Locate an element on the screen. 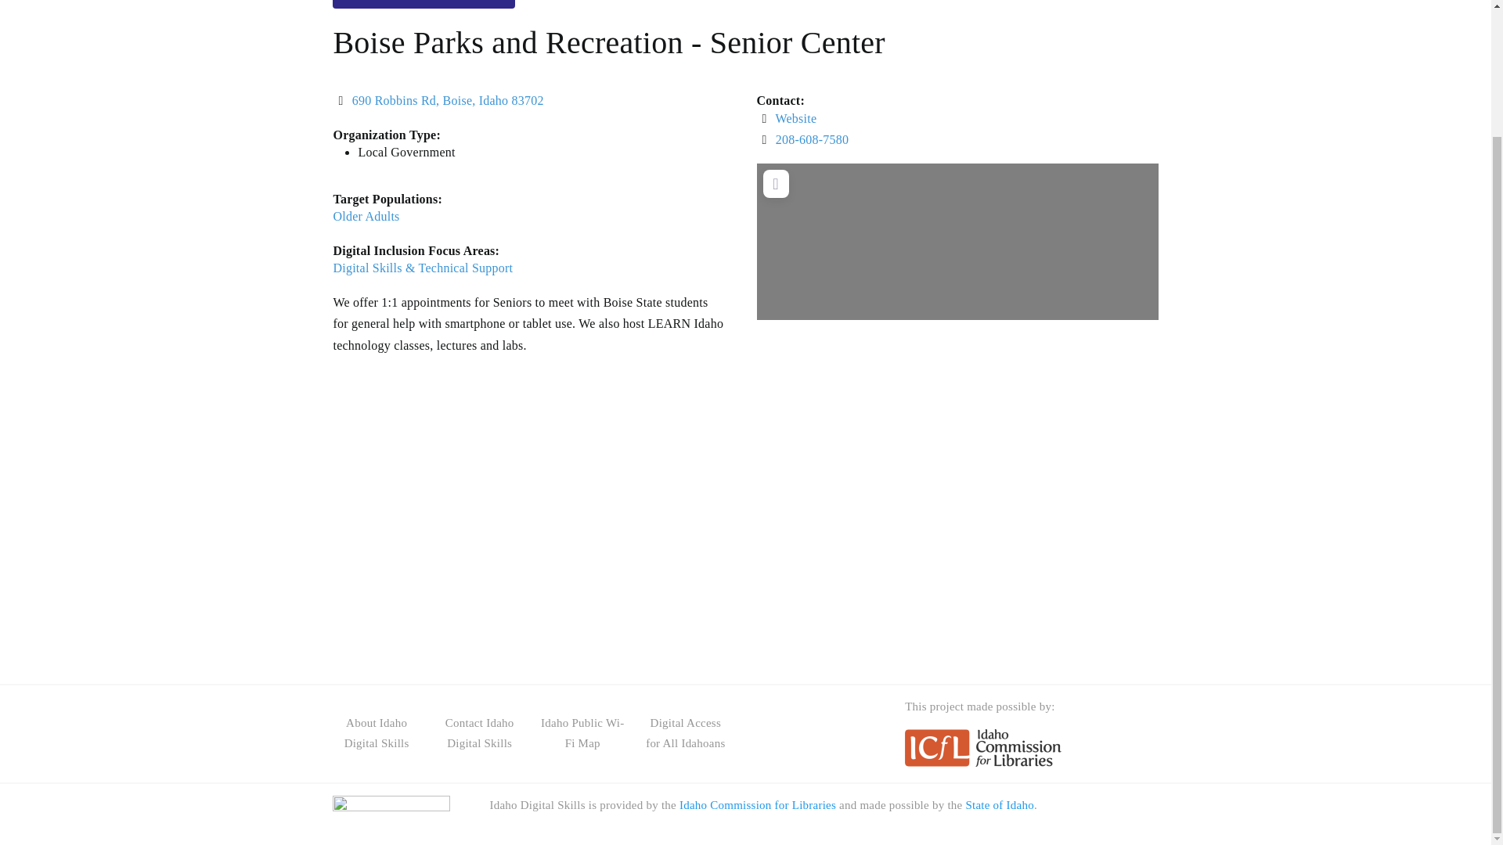  690 Robbins Rd, Boise, Idaho 83702 is located at coordinates (448, 100).